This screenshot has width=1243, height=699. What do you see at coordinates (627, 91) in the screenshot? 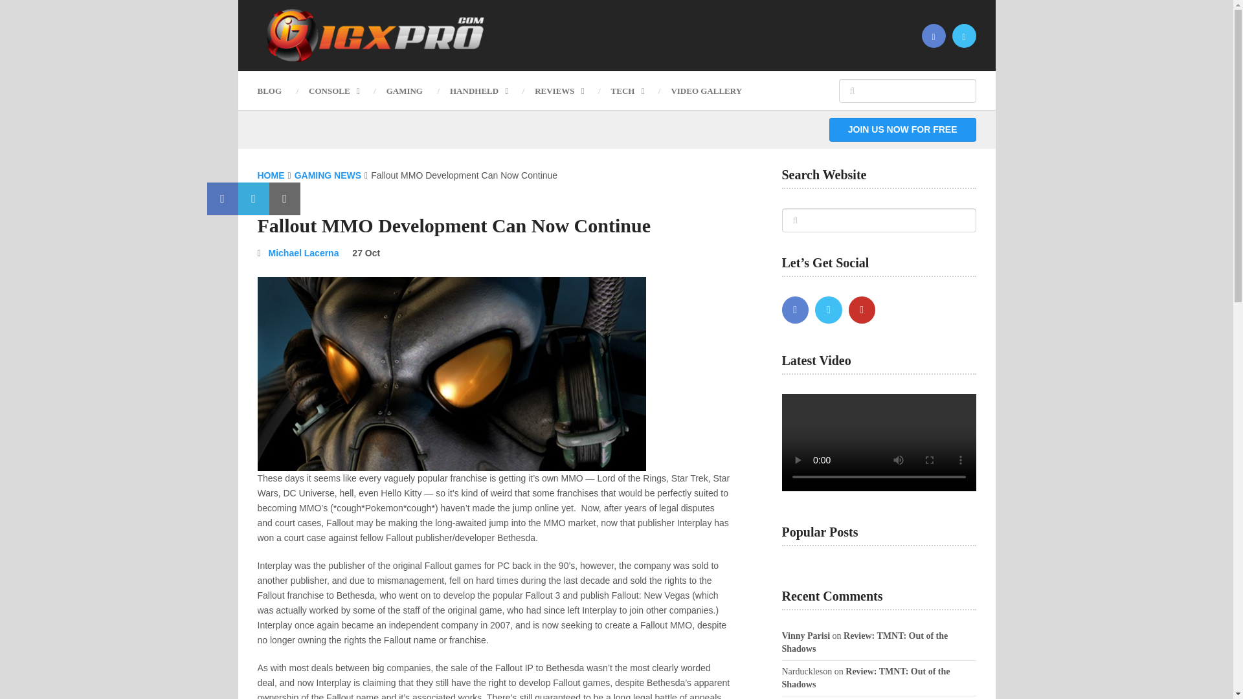
I see `TECH` at bounding box center [627, 91].